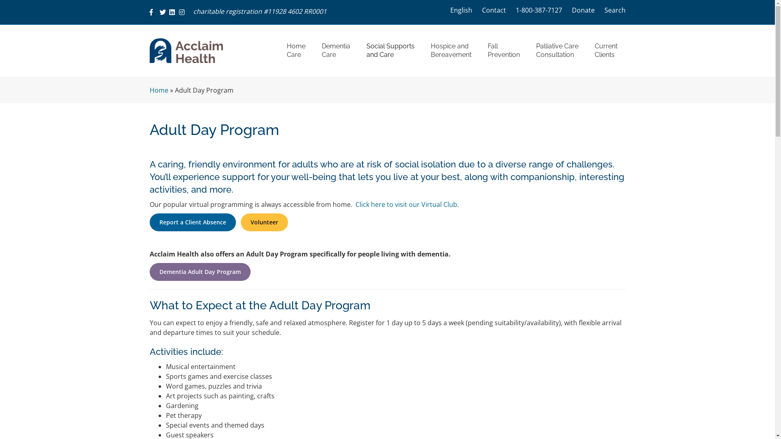  What do you see at coordinates (406, 204) in the screenshot?
I see `Click here to visit our Virtual Club` at bounding box center [406, 204].